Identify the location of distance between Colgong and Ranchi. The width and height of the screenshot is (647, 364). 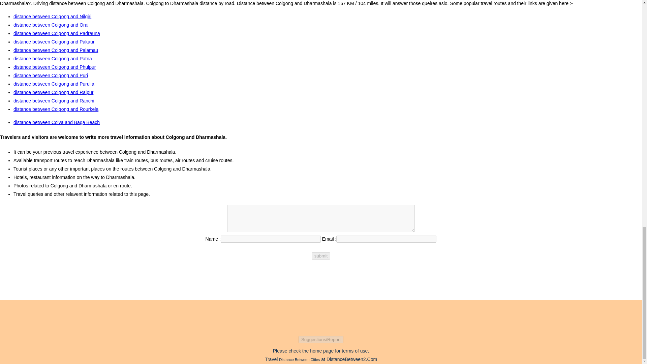
(54, 100).